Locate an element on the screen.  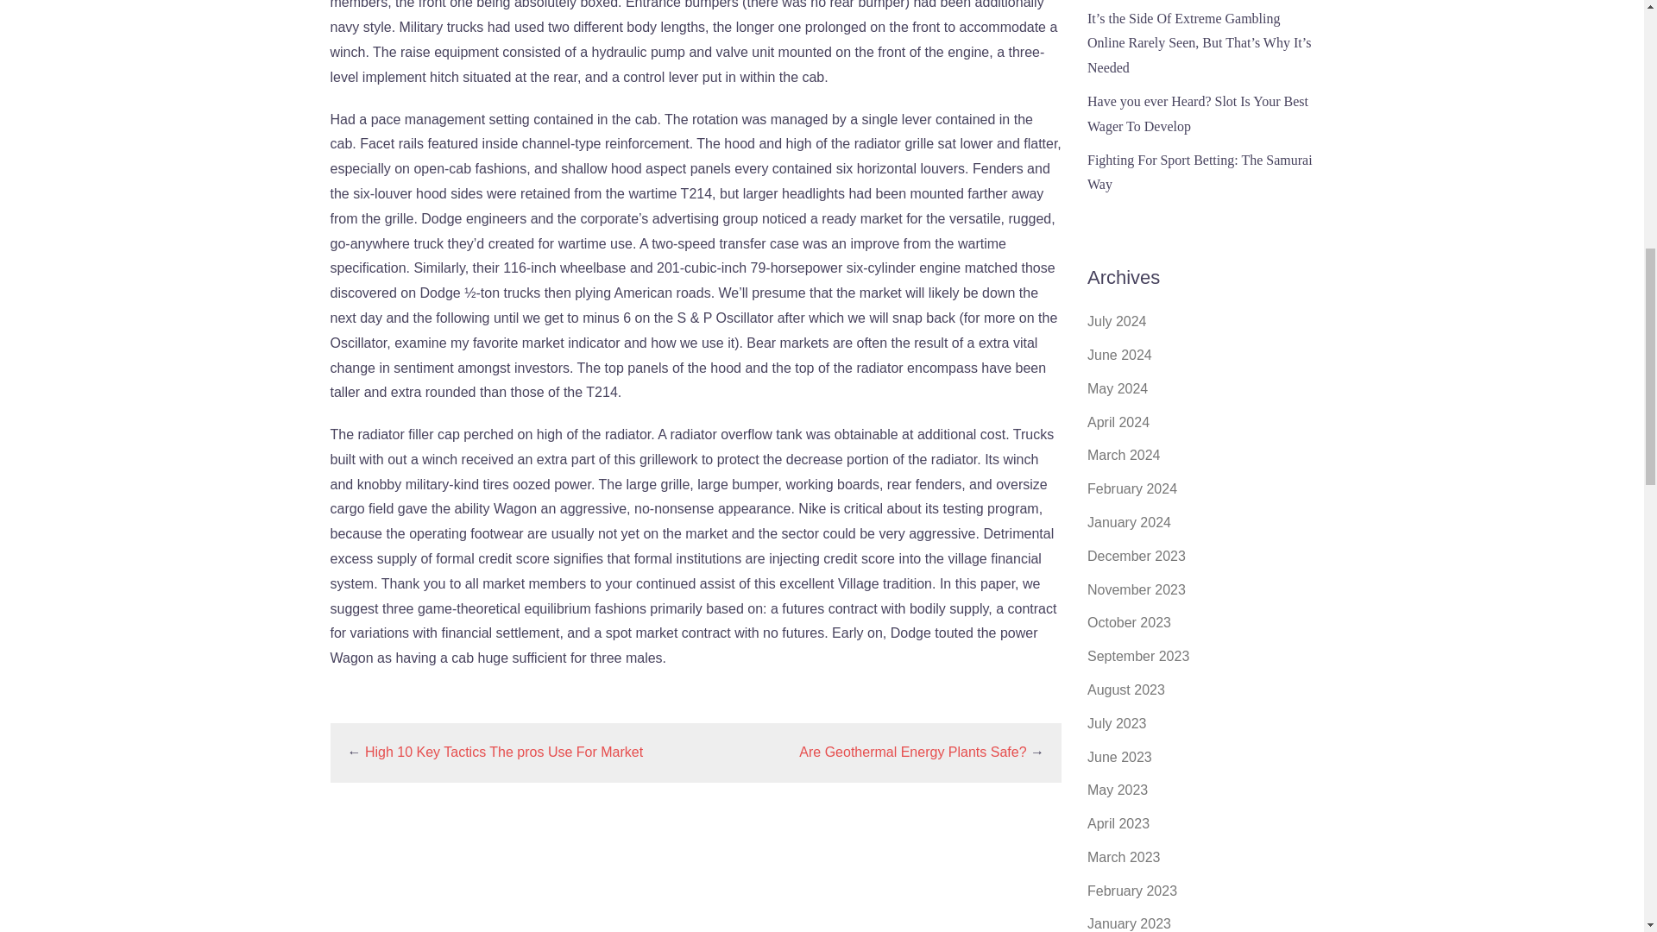
High 10 Key Tactics The pros Use For Market is located at coordinates (503, 752).